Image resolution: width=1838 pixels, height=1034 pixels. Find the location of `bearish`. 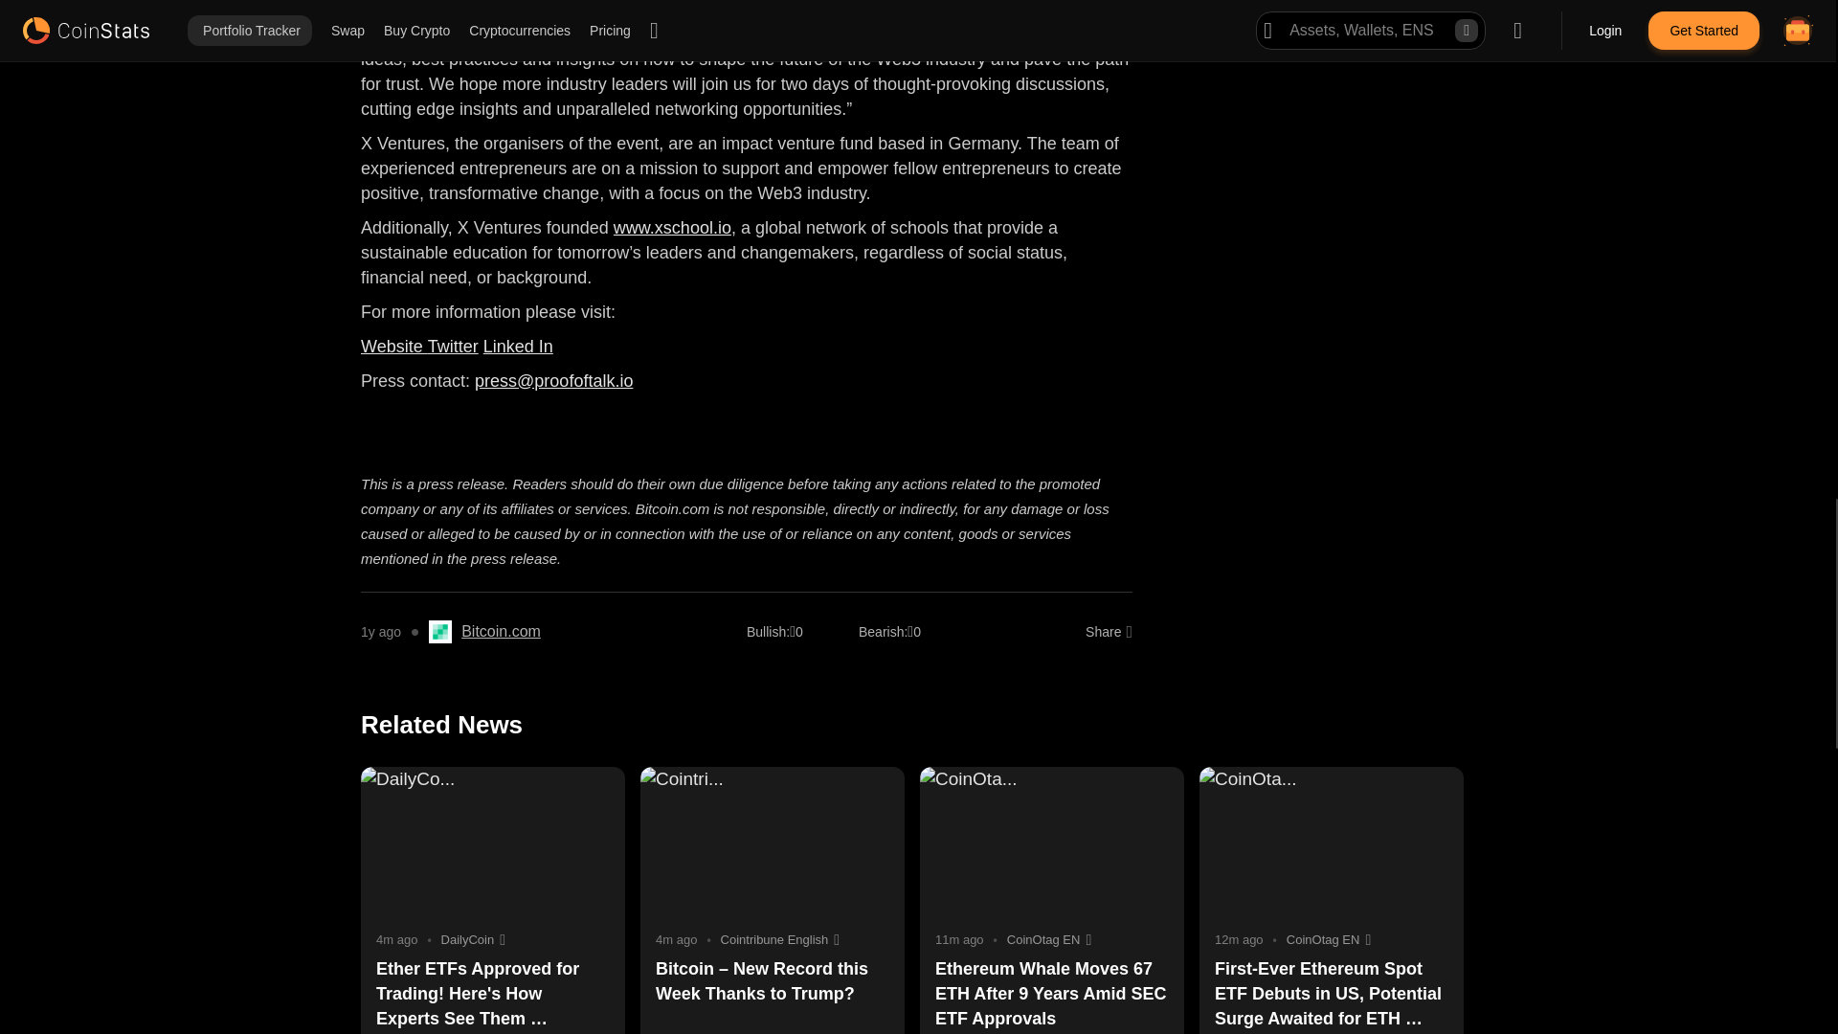

bearish is located at coordinates (883, 632).